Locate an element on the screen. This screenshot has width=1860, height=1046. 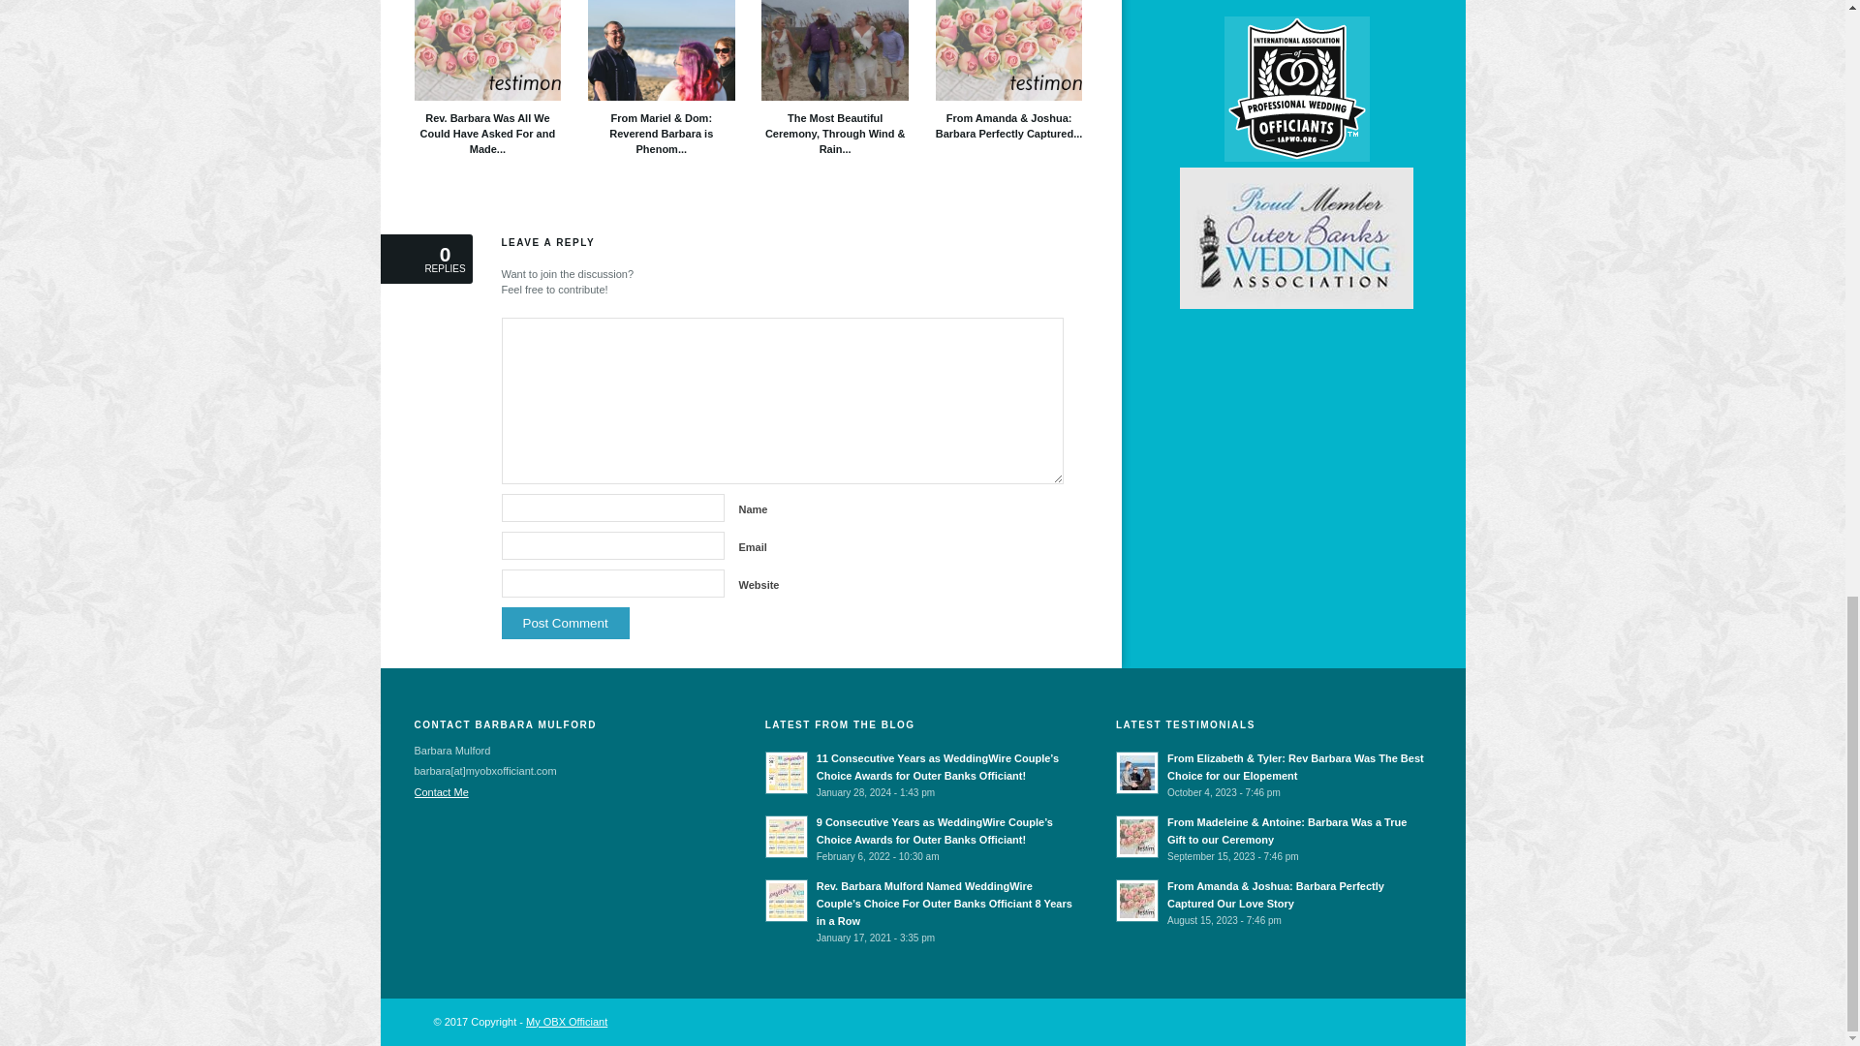
Post Comment is located at coordinates (566, 623).